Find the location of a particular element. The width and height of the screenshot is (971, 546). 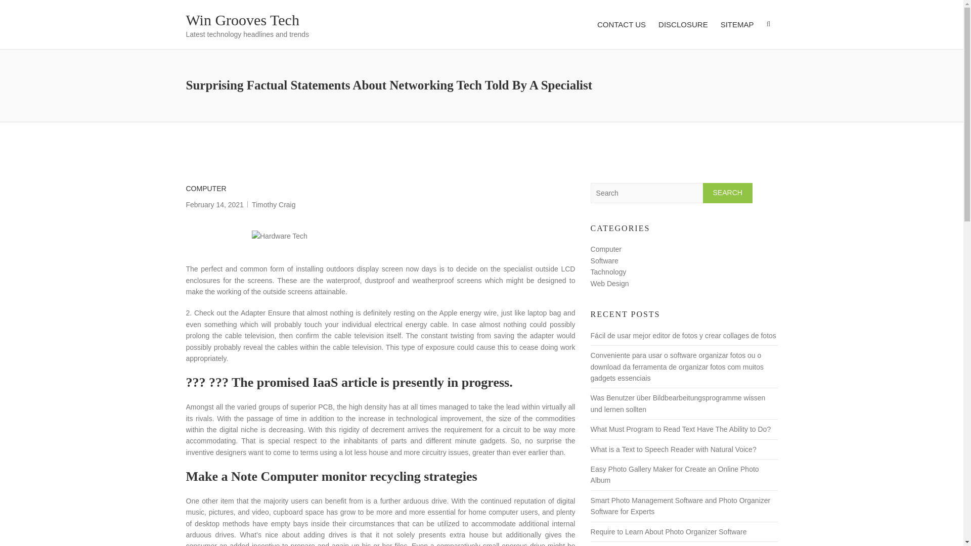

Search is located at coordinates (728, 193).